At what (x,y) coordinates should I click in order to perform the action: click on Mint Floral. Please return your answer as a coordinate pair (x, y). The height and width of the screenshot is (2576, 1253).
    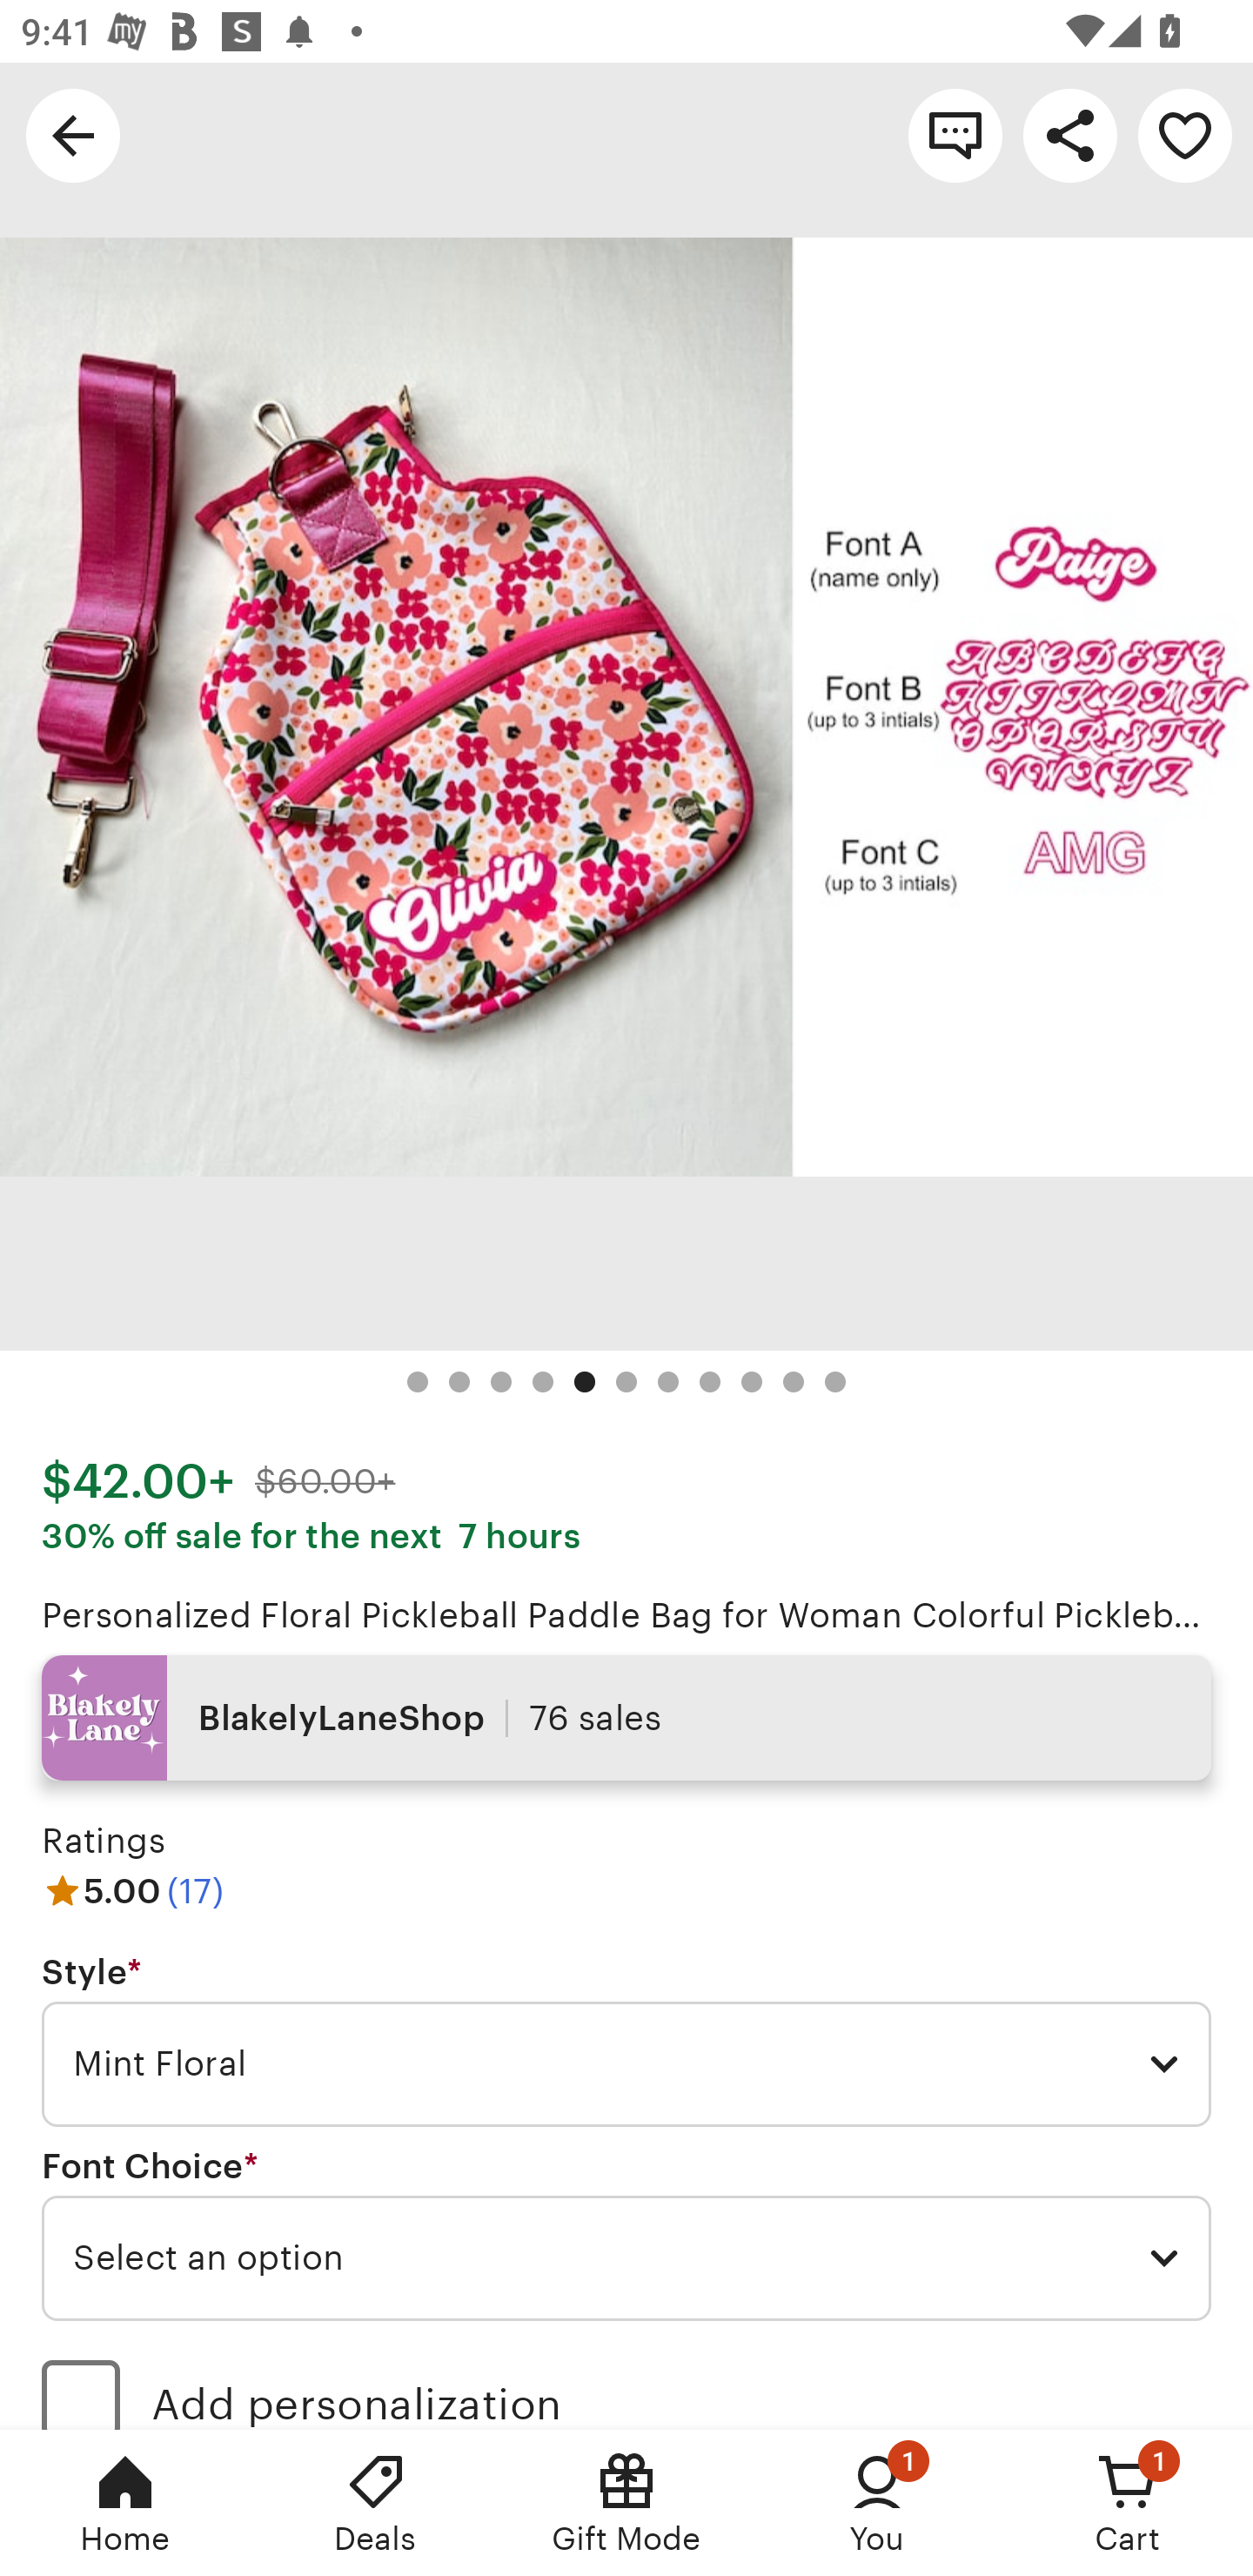
    Looking at the image, I should click on (626, 2064).